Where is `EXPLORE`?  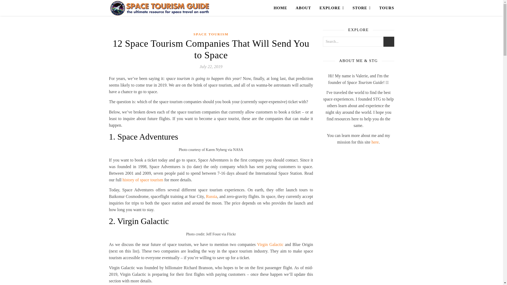 EXPLORE is located at coordinates (332, 8).